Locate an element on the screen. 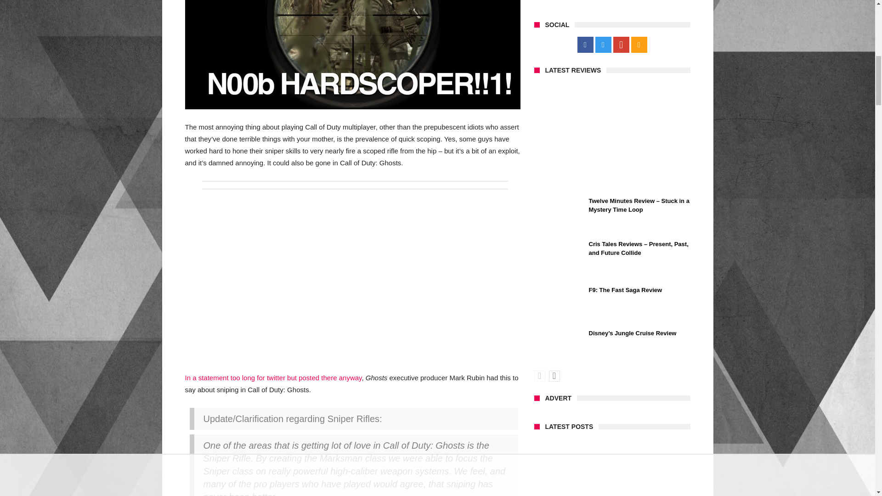 The image size is (882, 496). In a statement too long for twitter but posted there anyway is located at coordinates (273, 378).